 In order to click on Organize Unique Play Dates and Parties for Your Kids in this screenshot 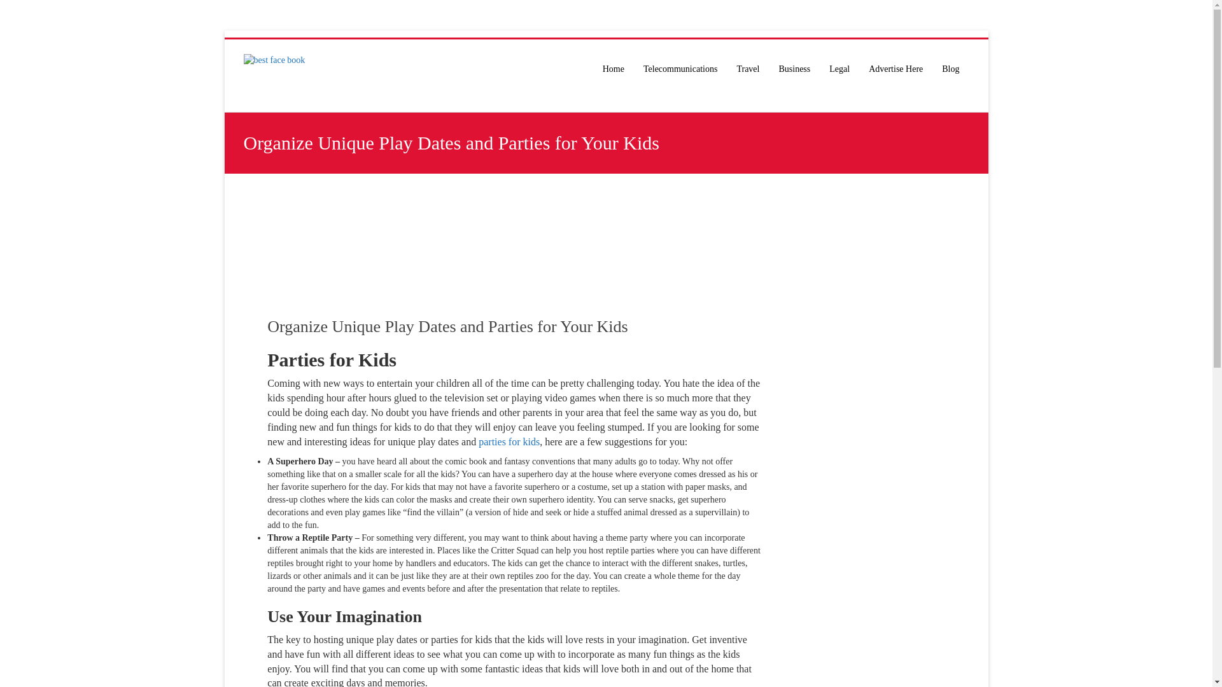, I will do `click(447, 326)`.